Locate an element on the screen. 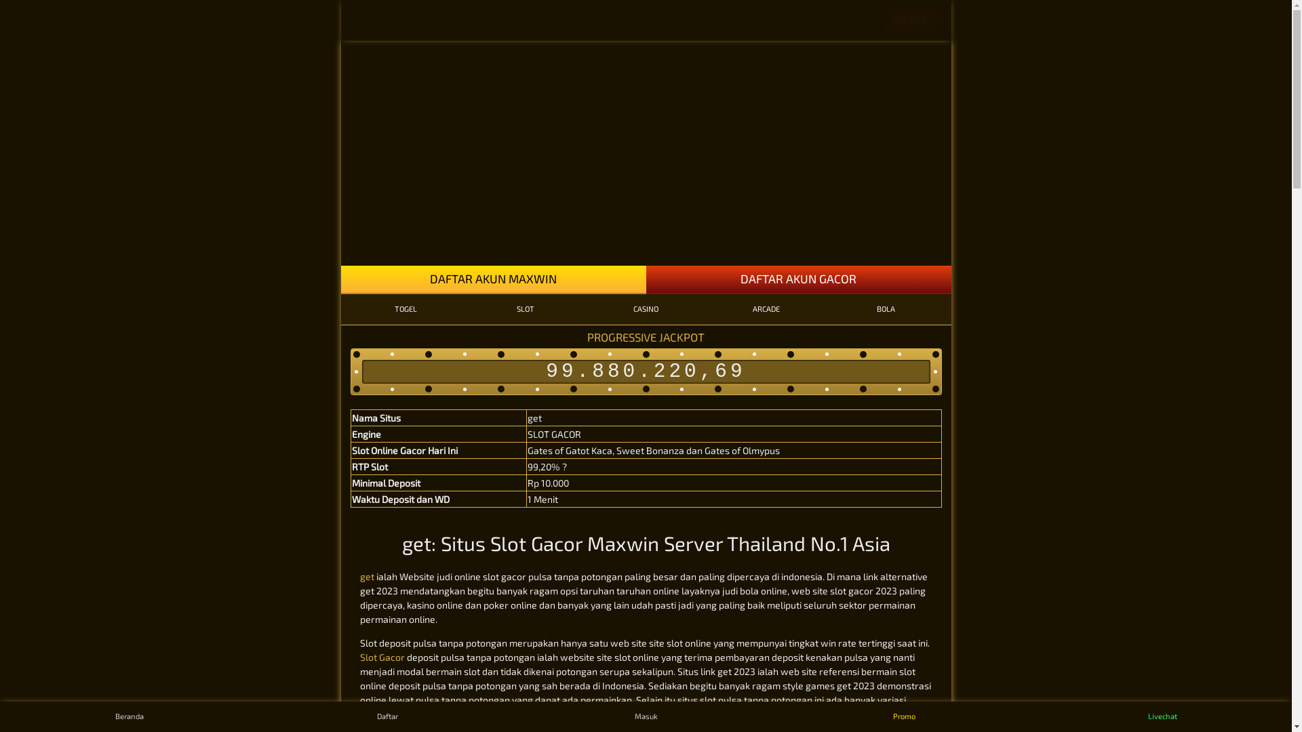 The width and height of the screenshot is (1302, 732). Daftar is located at coordinates (388, 717).